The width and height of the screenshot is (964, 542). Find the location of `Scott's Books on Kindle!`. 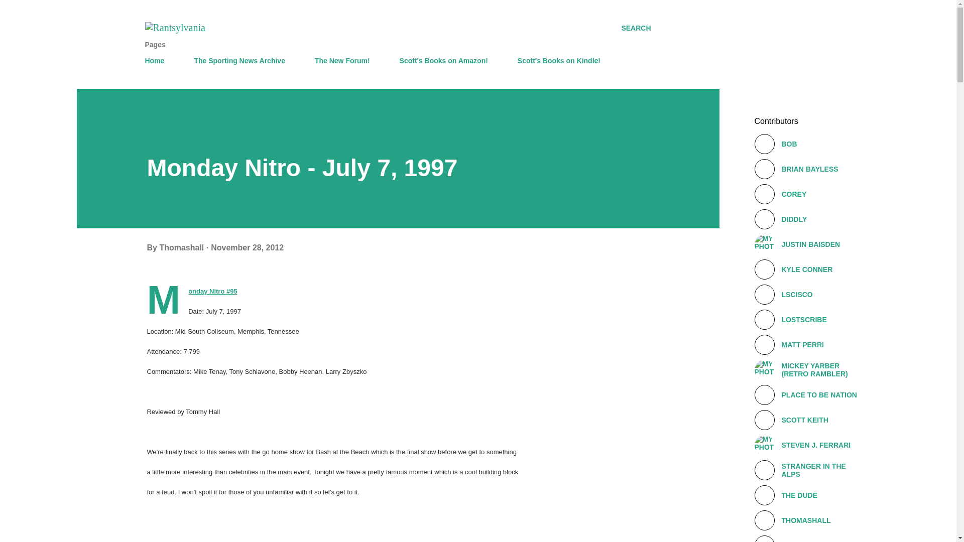

Scott's Books on Kindle! is located at coordinates (559, 61).